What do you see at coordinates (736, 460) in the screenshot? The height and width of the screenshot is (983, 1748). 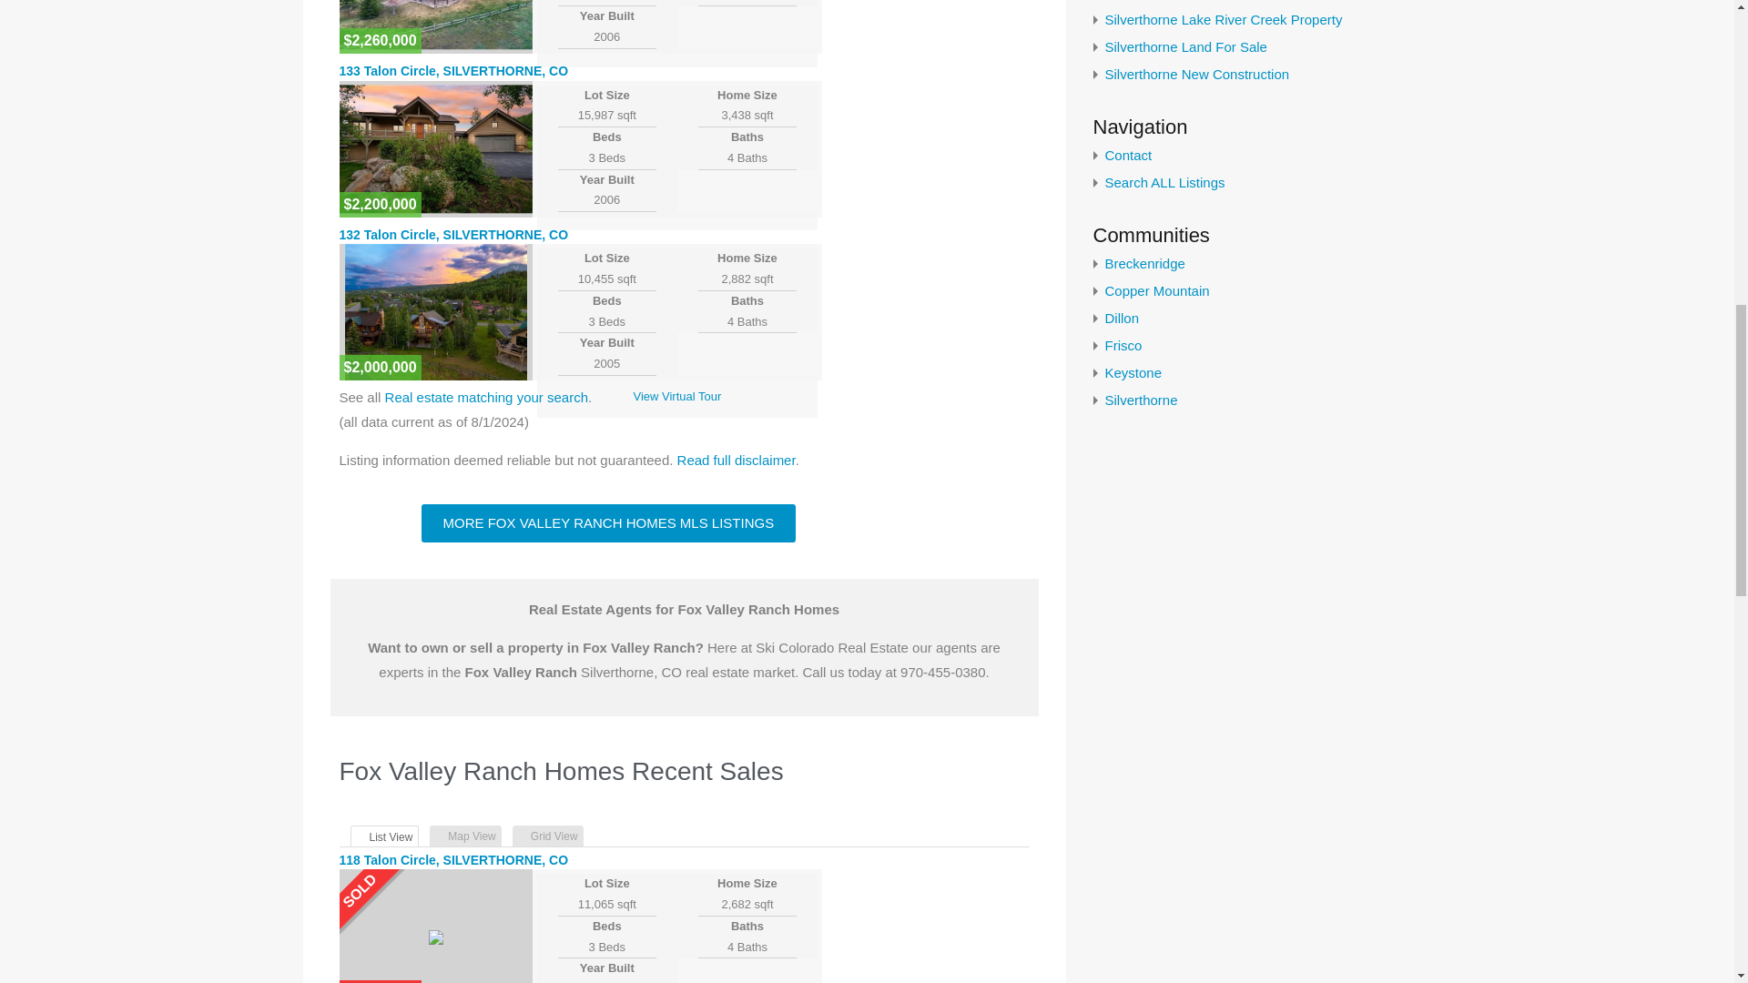 I see `Read full disclaimer` at bounding box center [736, 460].